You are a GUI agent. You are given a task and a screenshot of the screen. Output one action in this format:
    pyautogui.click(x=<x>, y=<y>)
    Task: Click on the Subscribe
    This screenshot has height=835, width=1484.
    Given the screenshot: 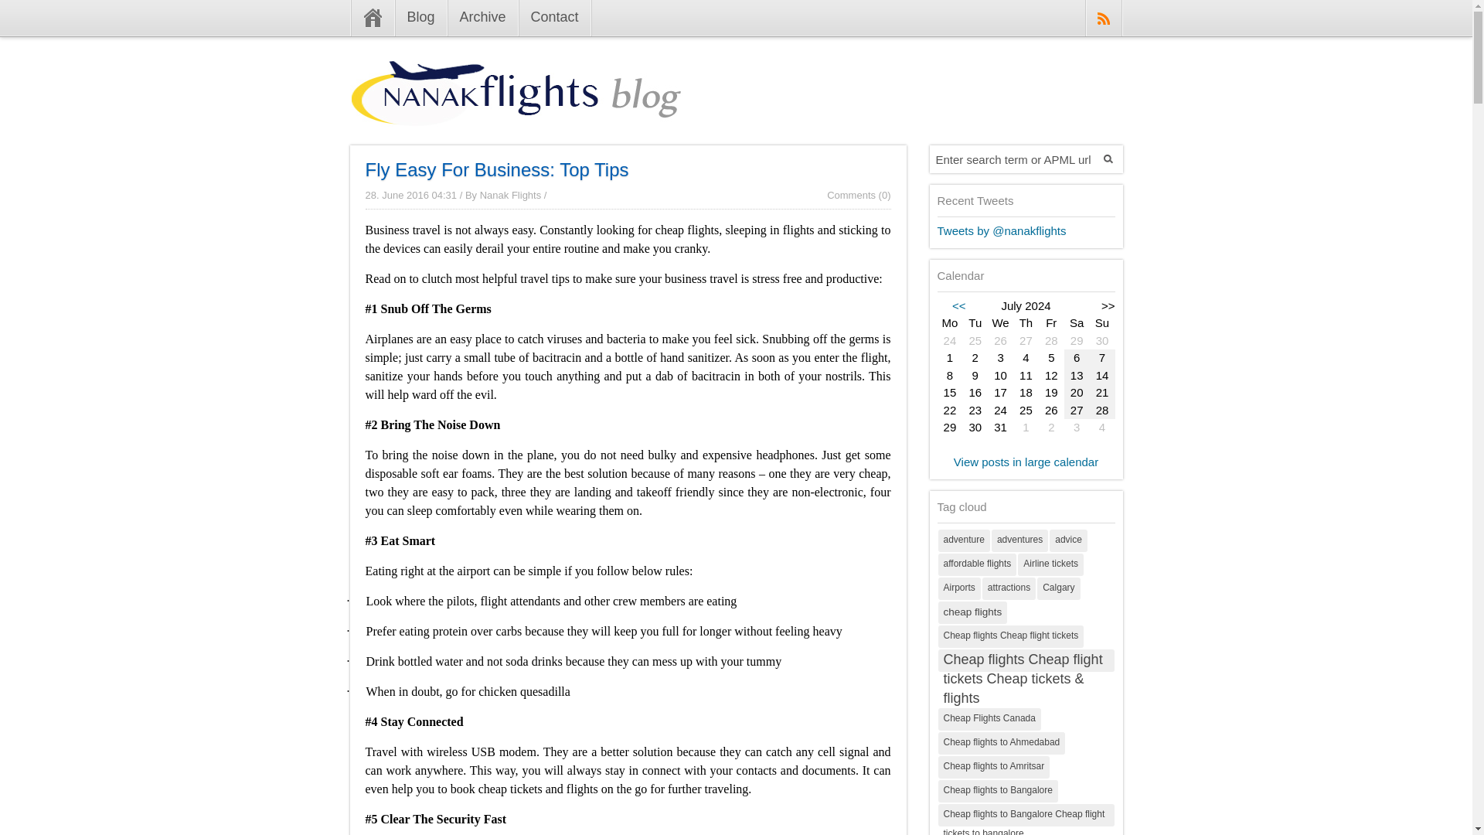 What is the action you would take?
    pyautogui.click(x=1103, y=19)
    